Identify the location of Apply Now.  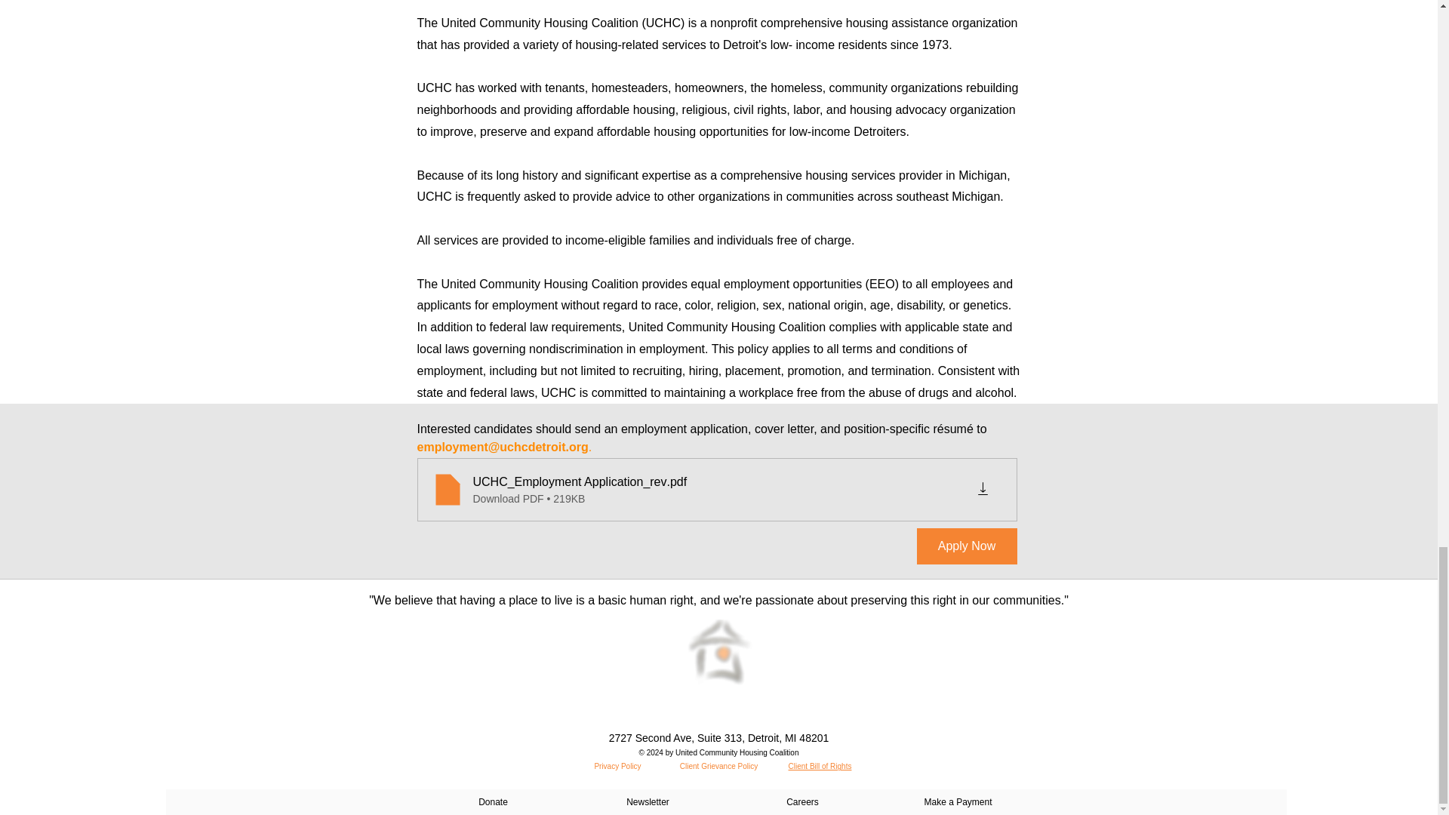
(966, 546).